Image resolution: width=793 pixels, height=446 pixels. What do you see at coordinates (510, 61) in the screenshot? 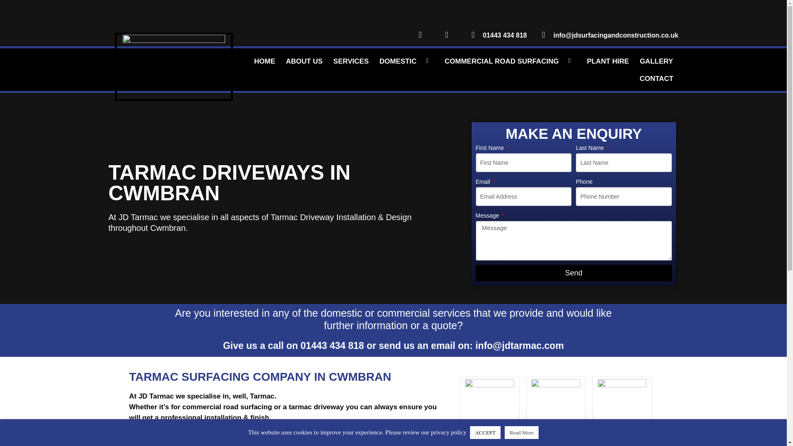
I see `COMMERCIAL ROAD SURFACING` at bounding box center [510, 61].